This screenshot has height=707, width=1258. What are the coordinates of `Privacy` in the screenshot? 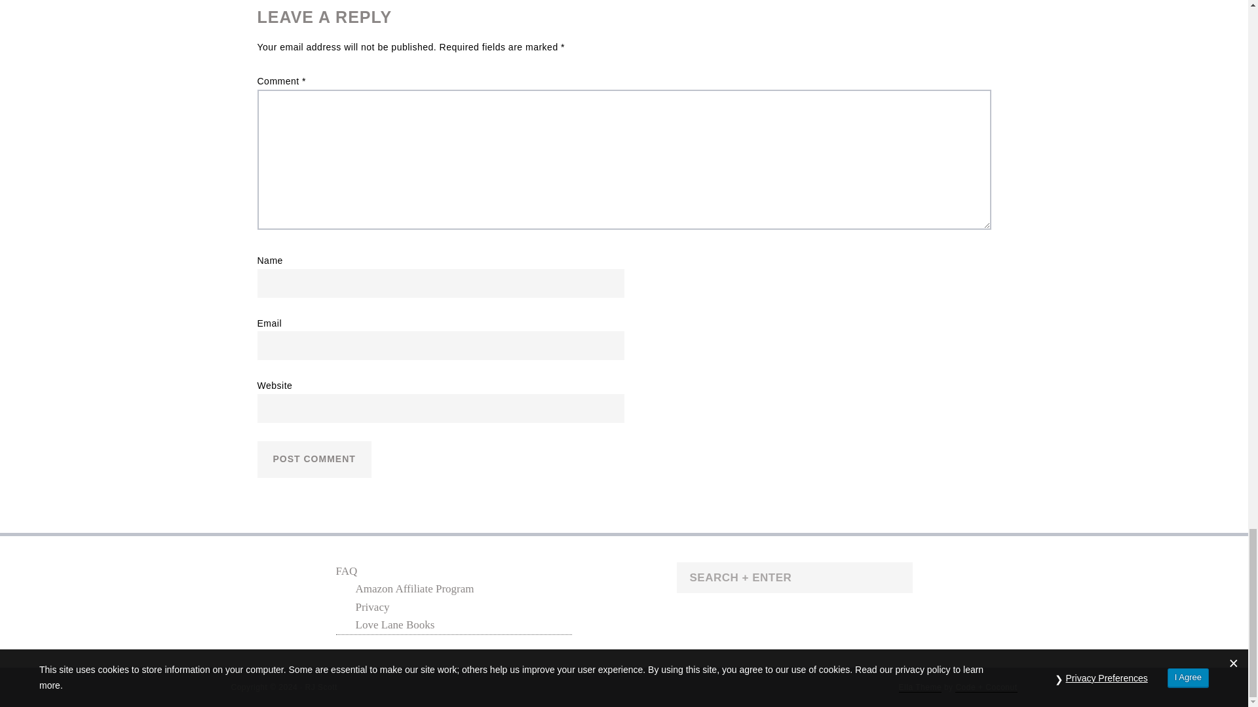 It's located at (372, 607).